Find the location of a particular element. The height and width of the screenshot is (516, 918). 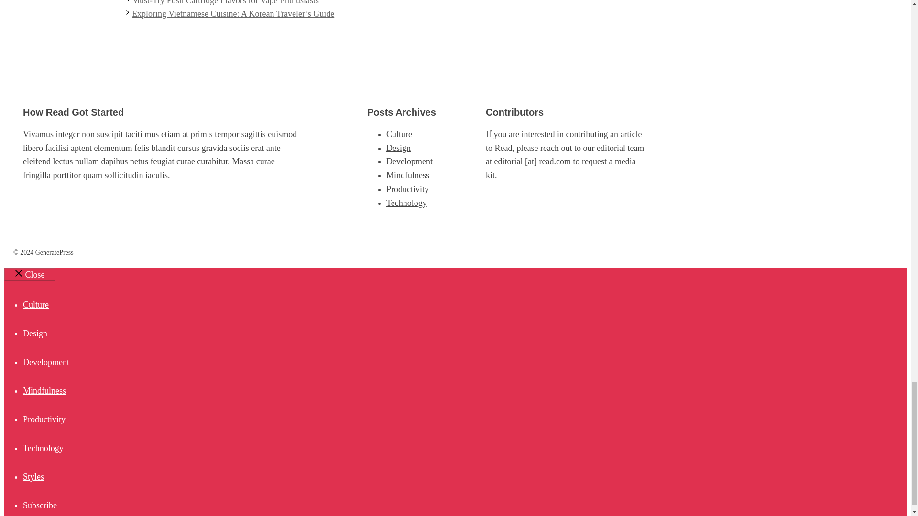

Culture is located at coordinates (399, 134).